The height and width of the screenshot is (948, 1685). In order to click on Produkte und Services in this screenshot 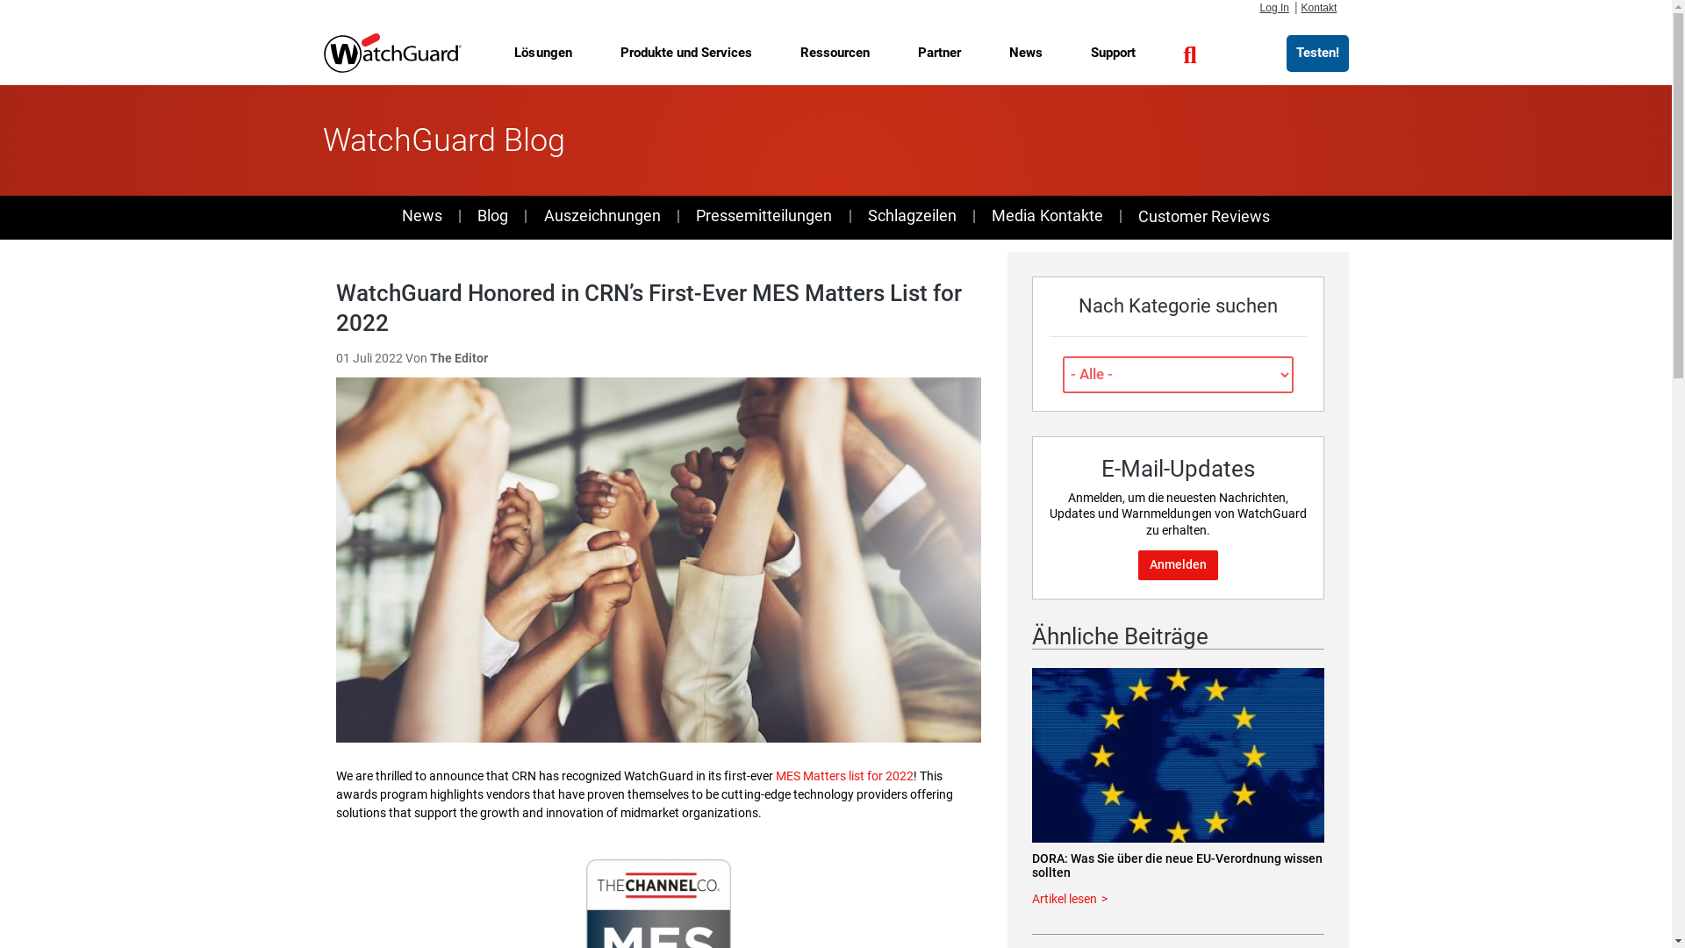, I will do `click(685, 53)`.